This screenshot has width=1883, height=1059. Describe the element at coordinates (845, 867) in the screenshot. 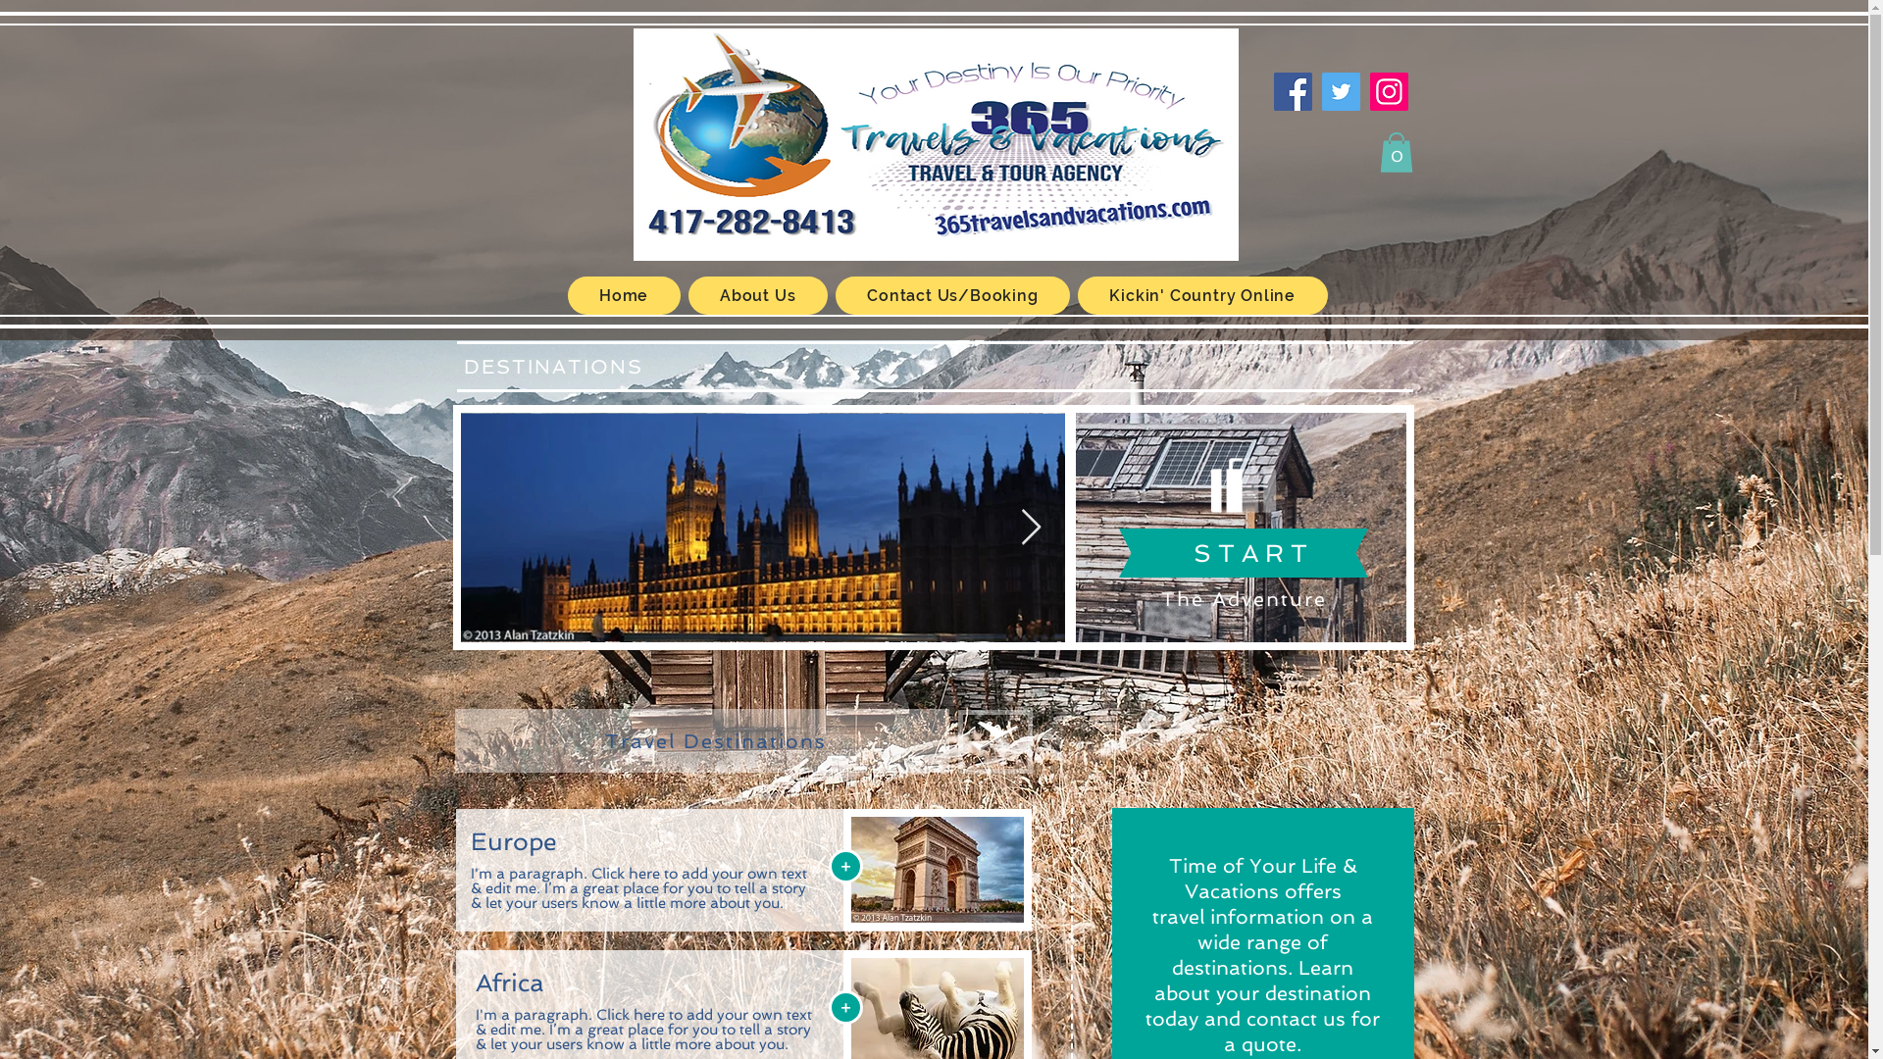

I see `+` at that location.